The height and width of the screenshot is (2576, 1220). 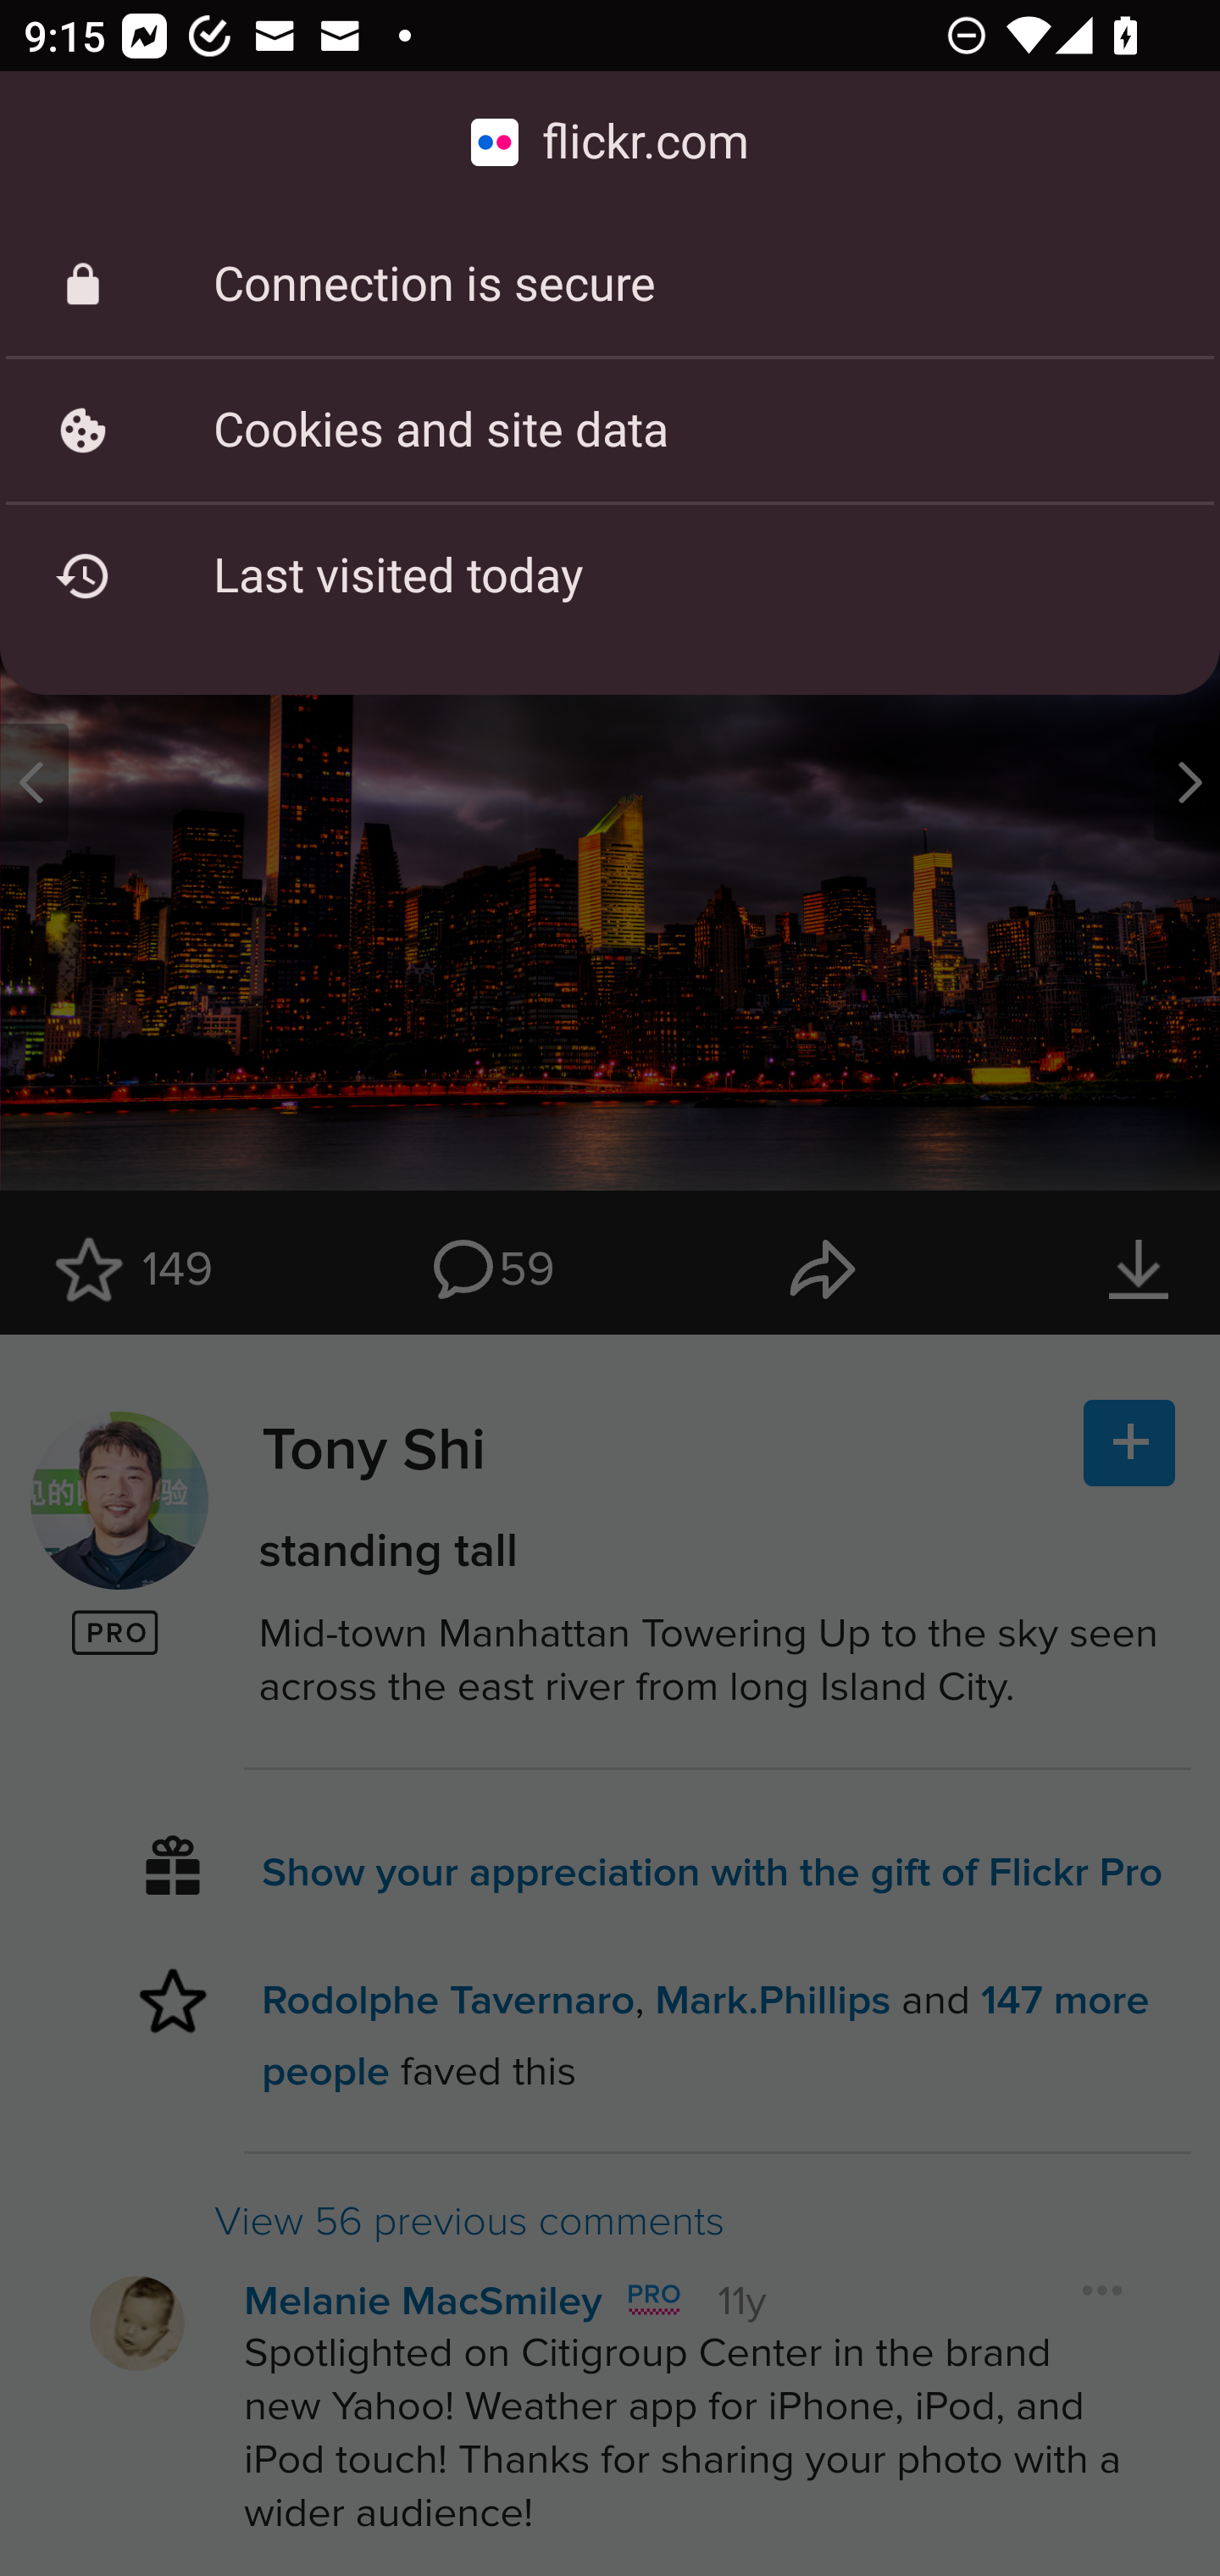 What do you see at coordinates (610, 575) in the screenshot?
I see `Last visited today` at bounding box center [610, 575].